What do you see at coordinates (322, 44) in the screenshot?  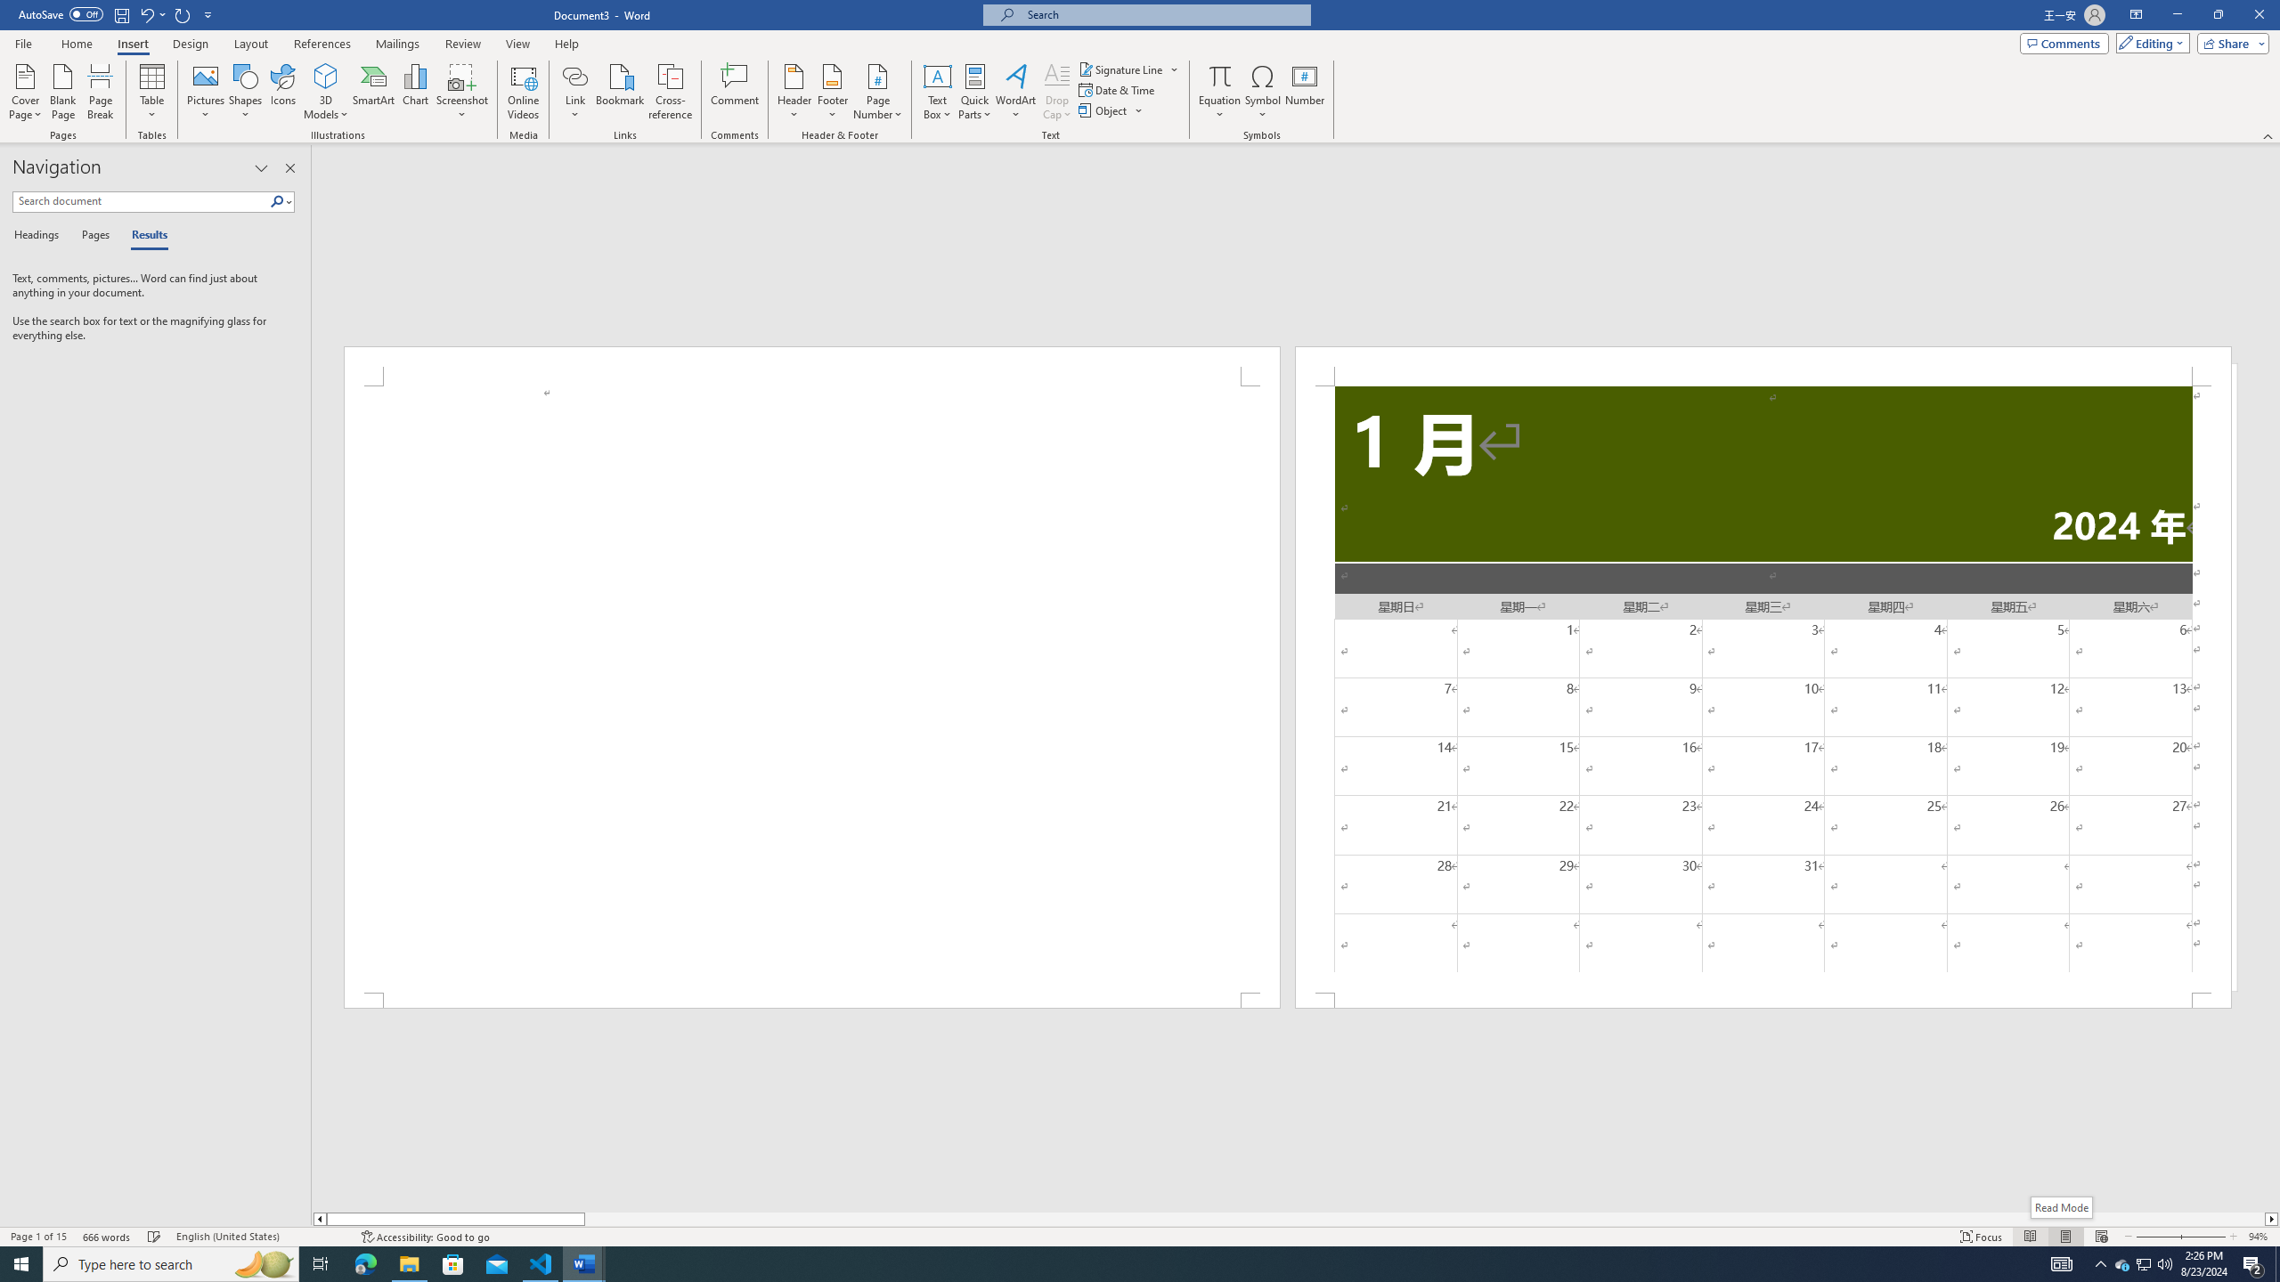 I see `References` at bounding box center [322, 44].